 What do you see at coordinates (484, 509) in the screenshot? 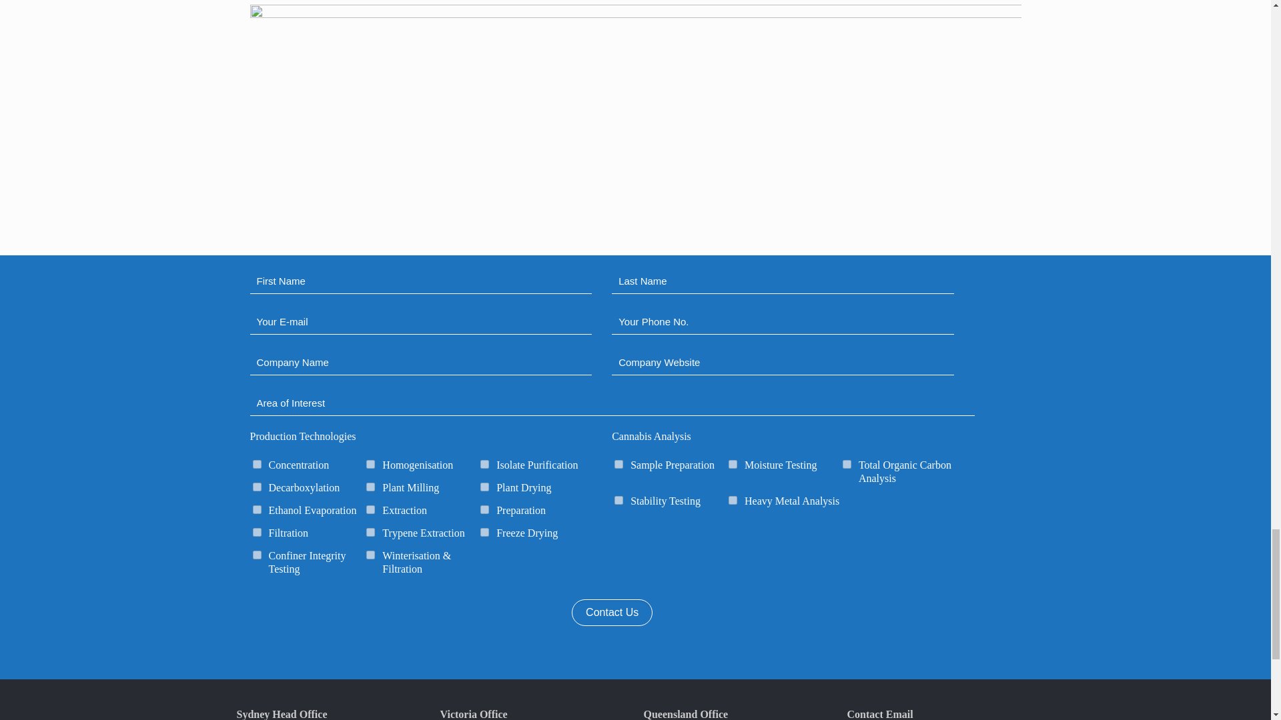
I see `Preparation` at bounding box center [484, 509].